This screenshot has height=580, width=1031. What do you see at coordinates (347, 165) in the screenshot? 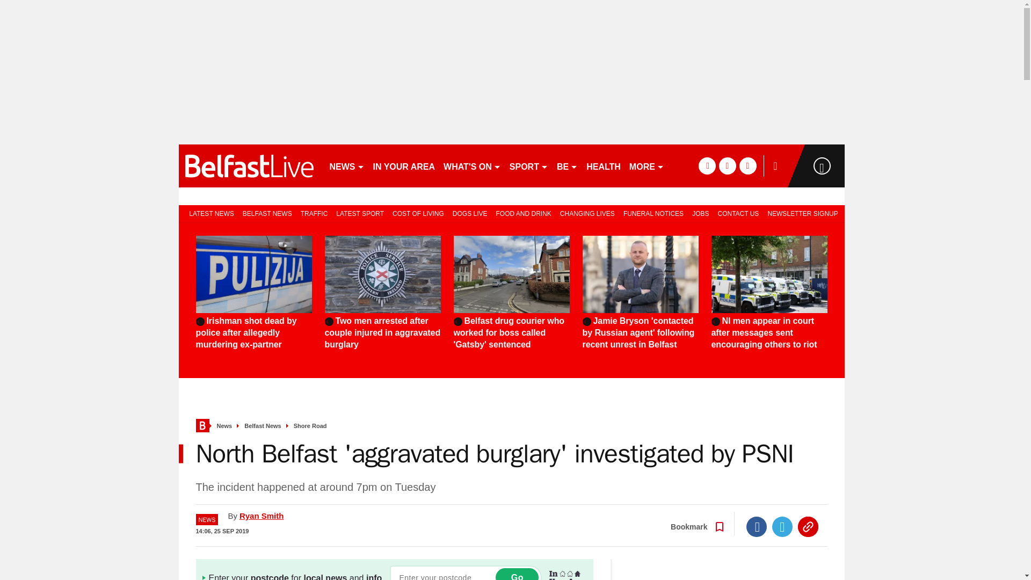
I see `NEWS` at bounding box center [347, 165].